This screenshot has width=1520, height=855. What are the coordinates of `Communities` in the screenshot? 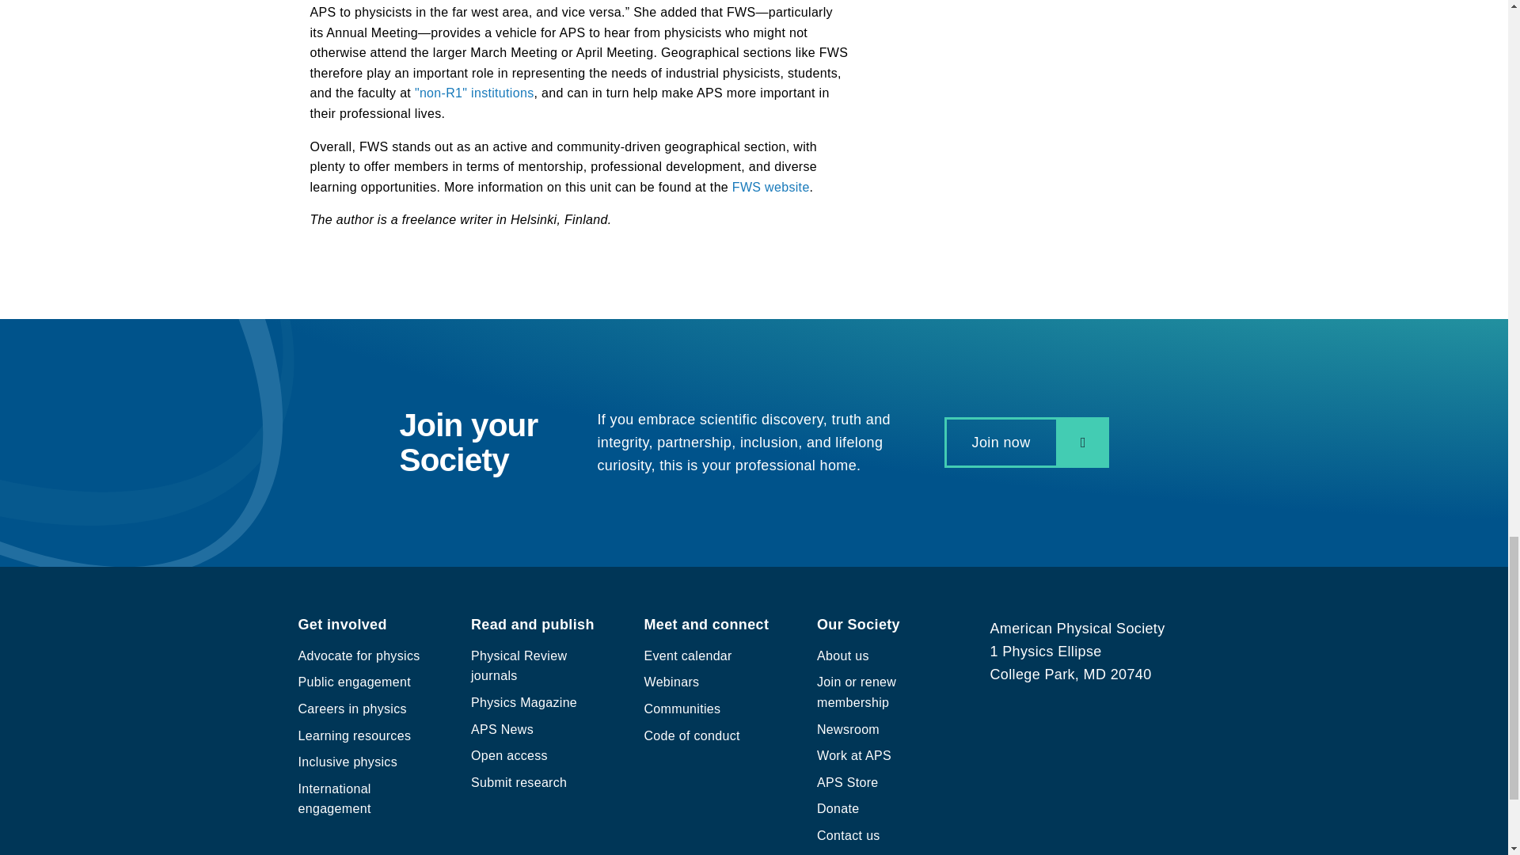 It's located at (682, 708).